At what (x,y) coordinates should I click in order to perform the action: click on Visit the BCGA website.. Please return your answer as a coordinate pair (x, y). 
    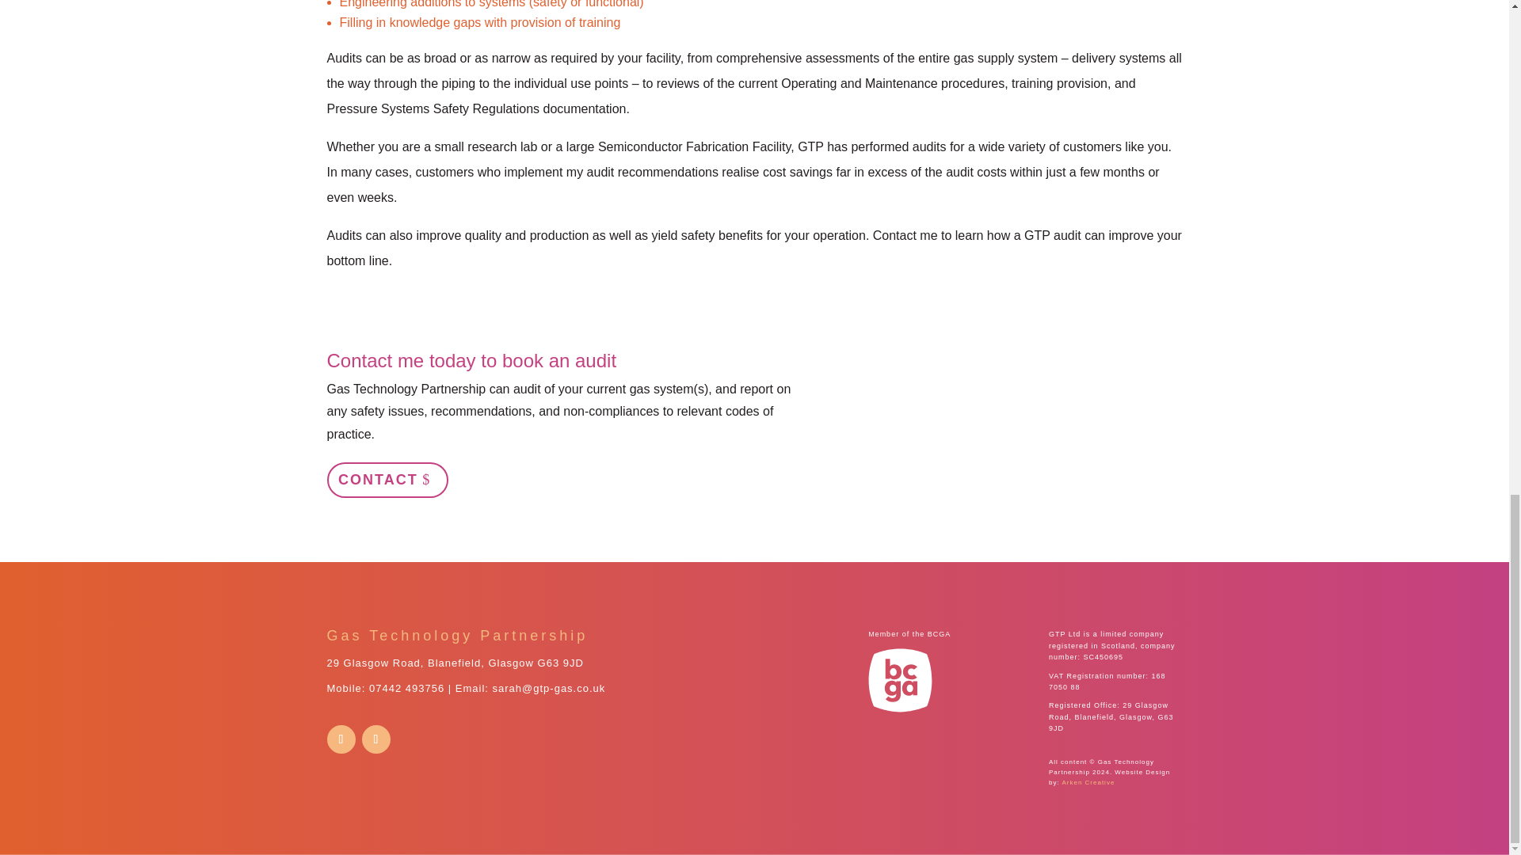
    Looking at the image, I should click on (900, 679).